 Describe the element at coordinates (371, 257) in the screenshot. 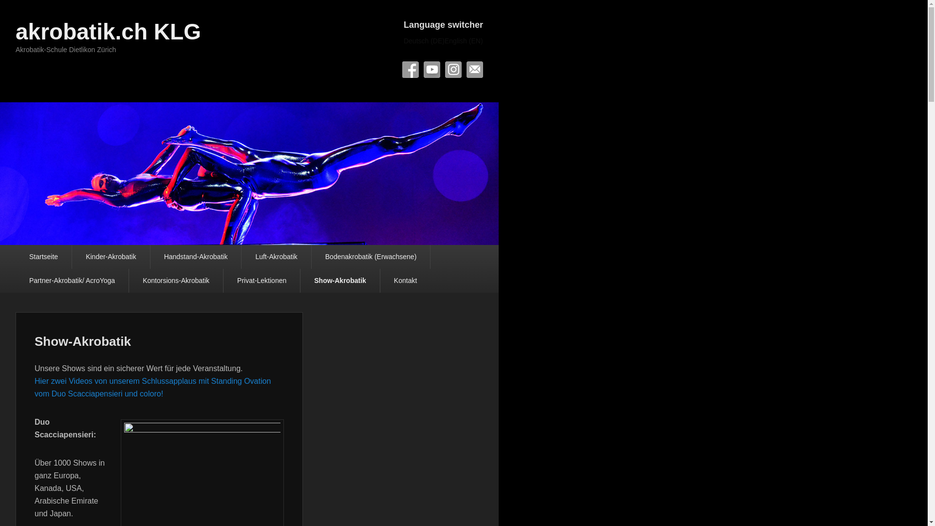

I see `Bodenakrobatik (Erwachsene)` at that location.